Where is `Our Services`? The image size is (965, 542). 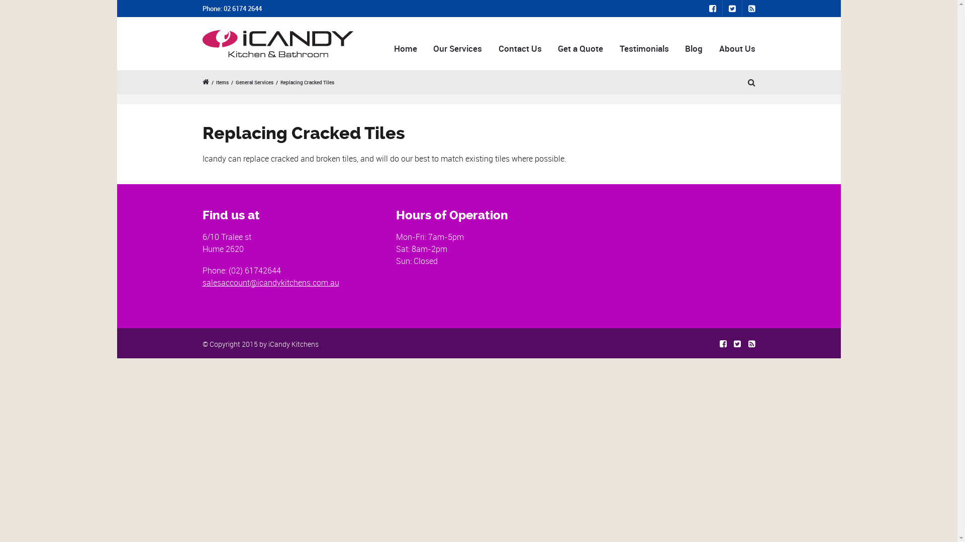 Our Services is located at coordinates (458, 48).